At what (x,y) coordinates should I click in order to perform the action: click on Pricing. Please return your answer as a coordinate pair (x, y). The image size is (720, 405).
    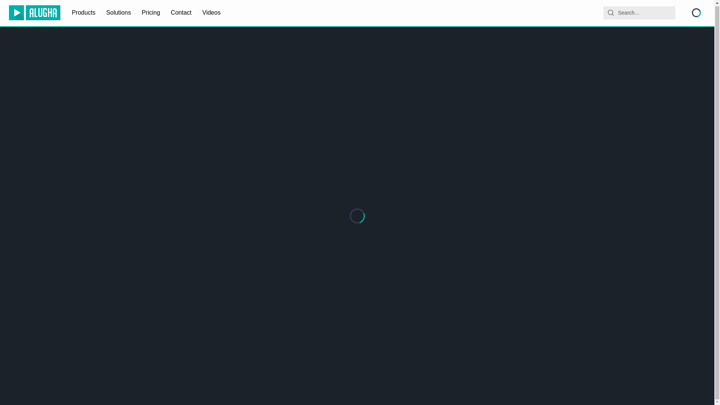
    Looking at the image, I should click on (151, 13).